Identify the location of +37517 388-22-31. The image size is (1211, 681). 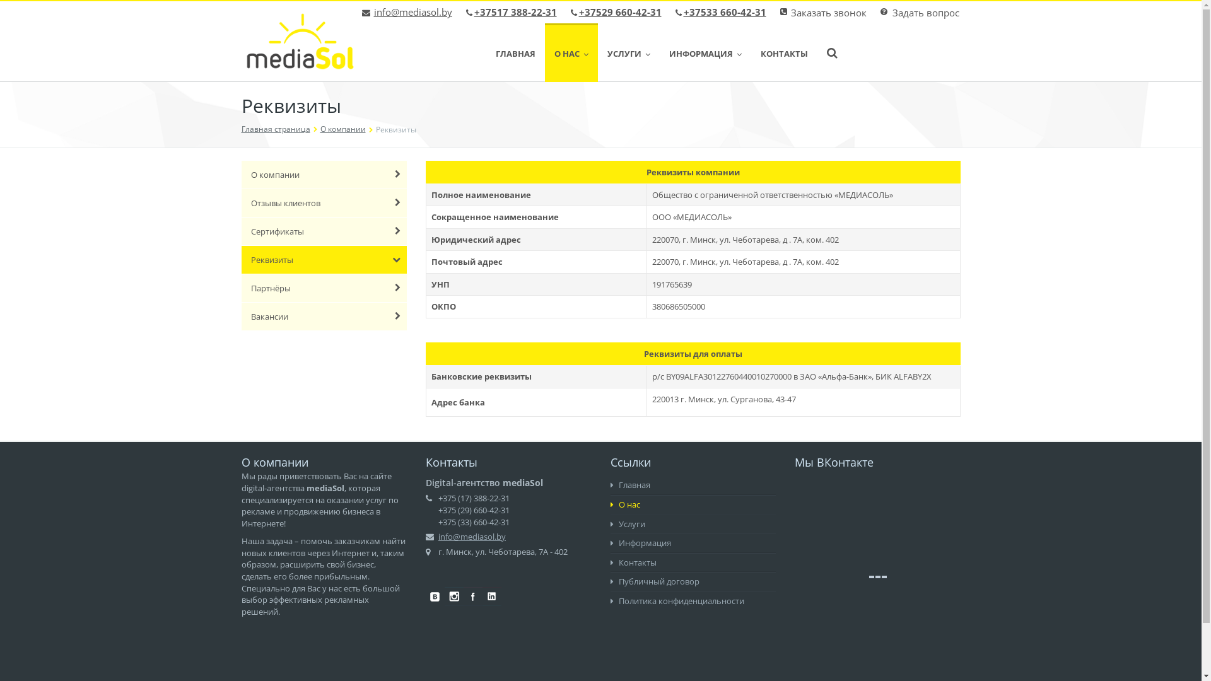
(516, 12).